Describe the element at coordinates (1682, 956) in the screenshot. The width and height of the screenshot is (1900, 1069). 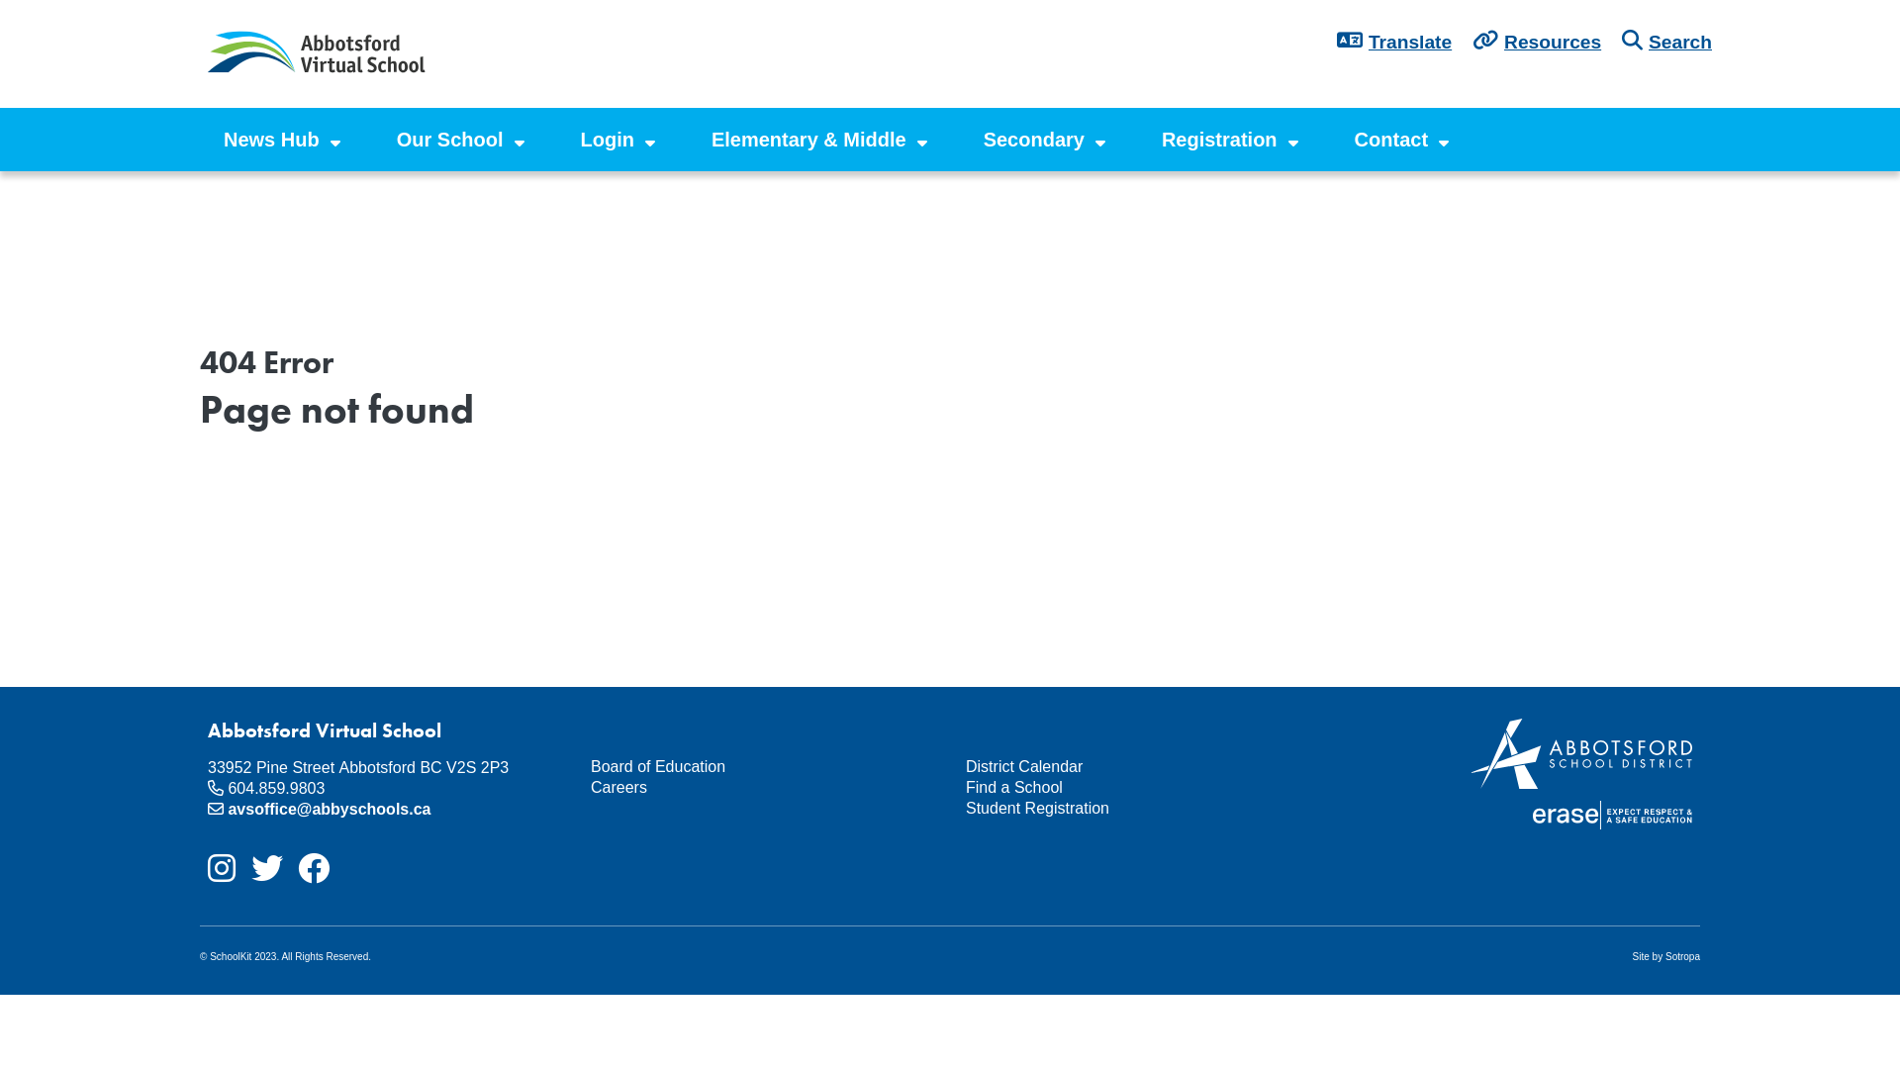
I see `Sotropa` at that location.